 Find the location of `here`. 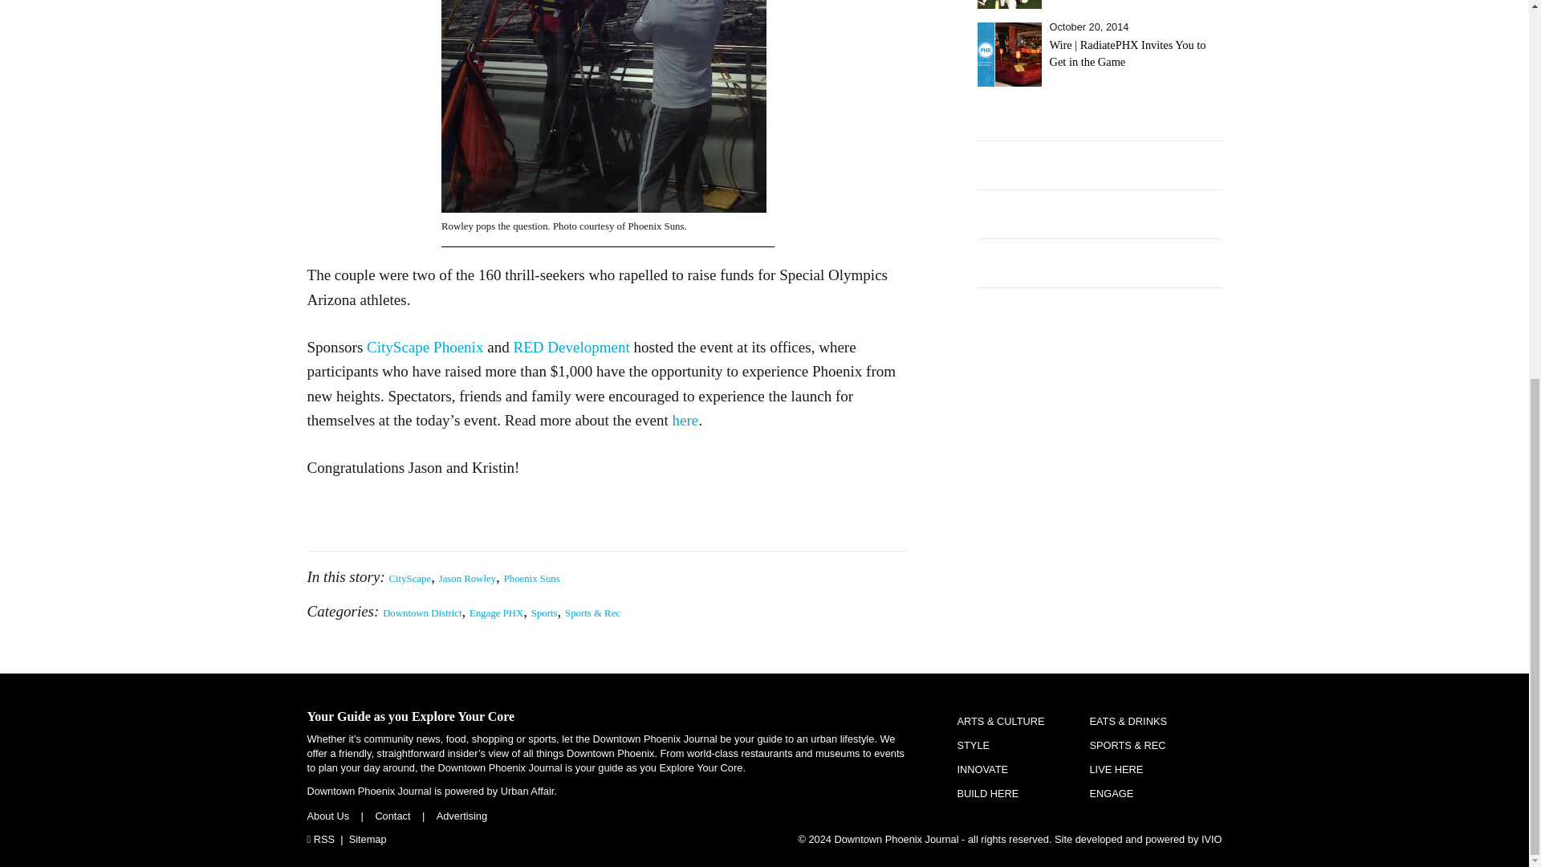

here is located at coordinates (685, 420).